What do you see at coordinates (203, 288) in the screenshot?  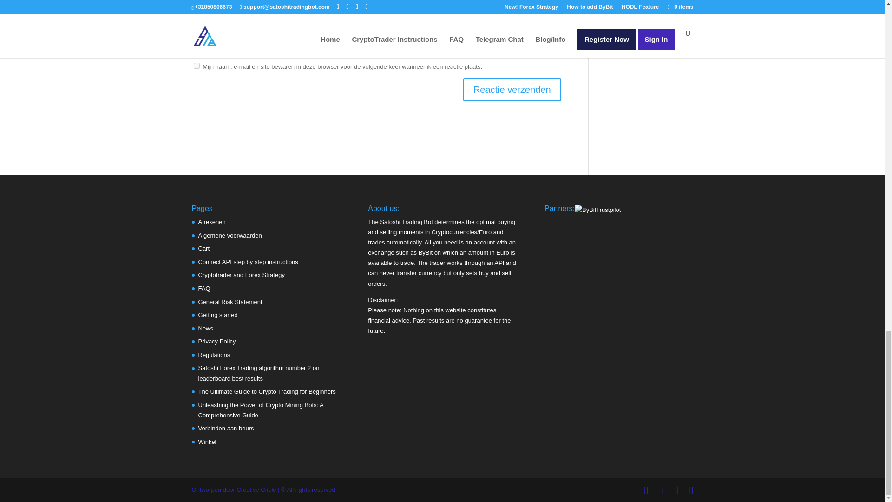 I see `FAQ` at bounding box center [203, 288].